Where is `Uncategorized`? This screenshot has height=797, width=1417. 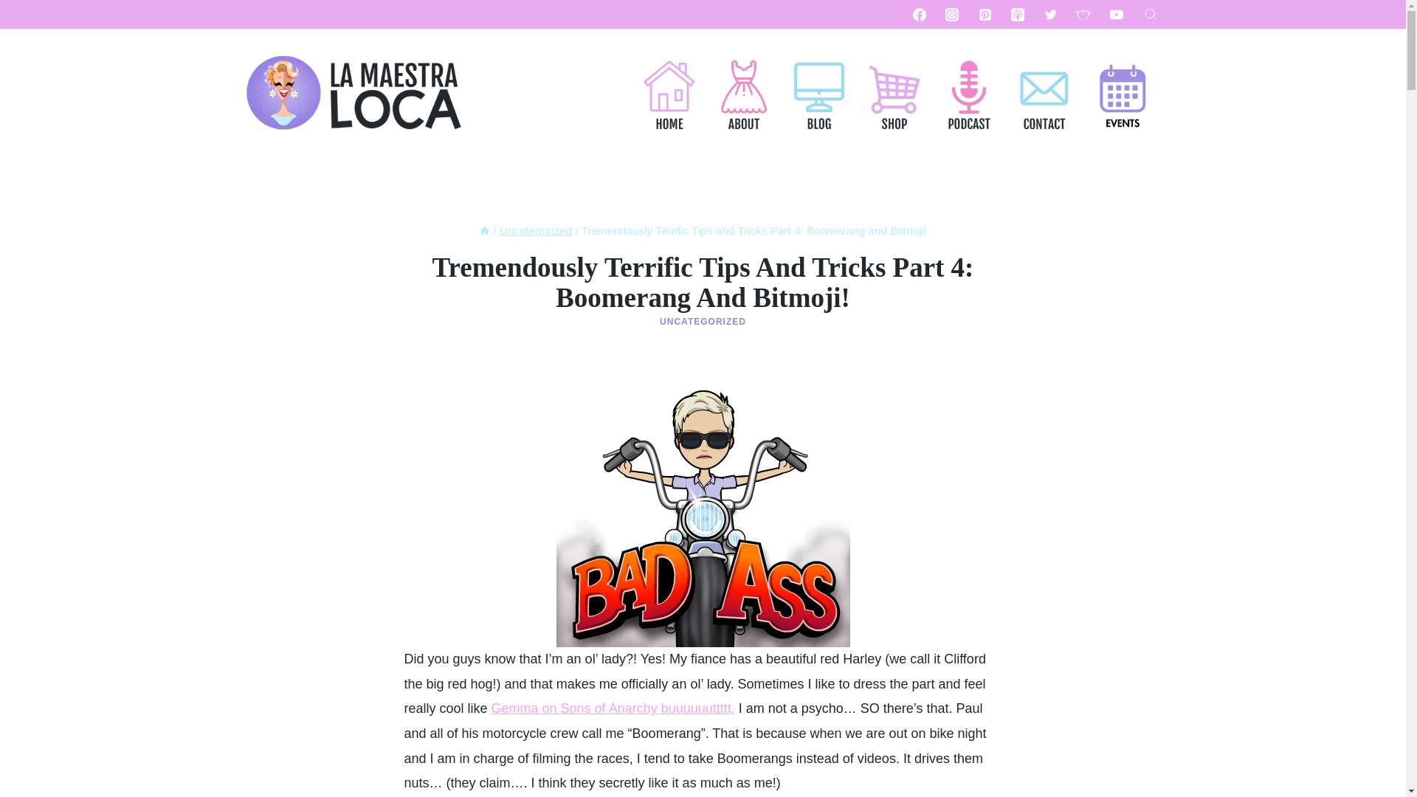
Uncategorized is located at coordinates (536, 230).